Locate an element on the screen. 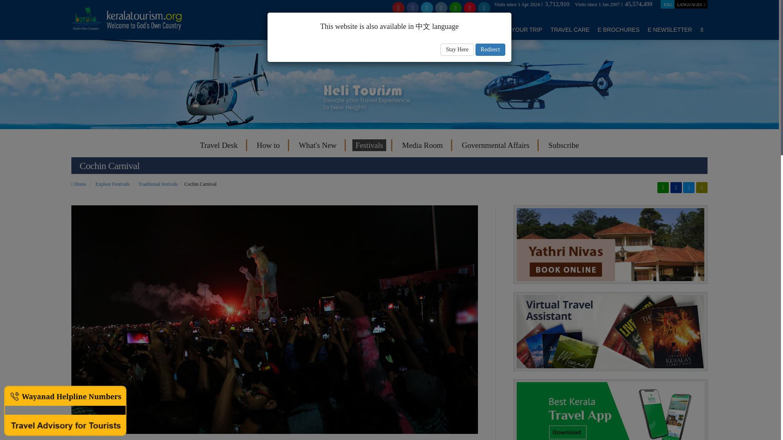  Yathrinivas Online Booking is located at coordinates (610, 244).